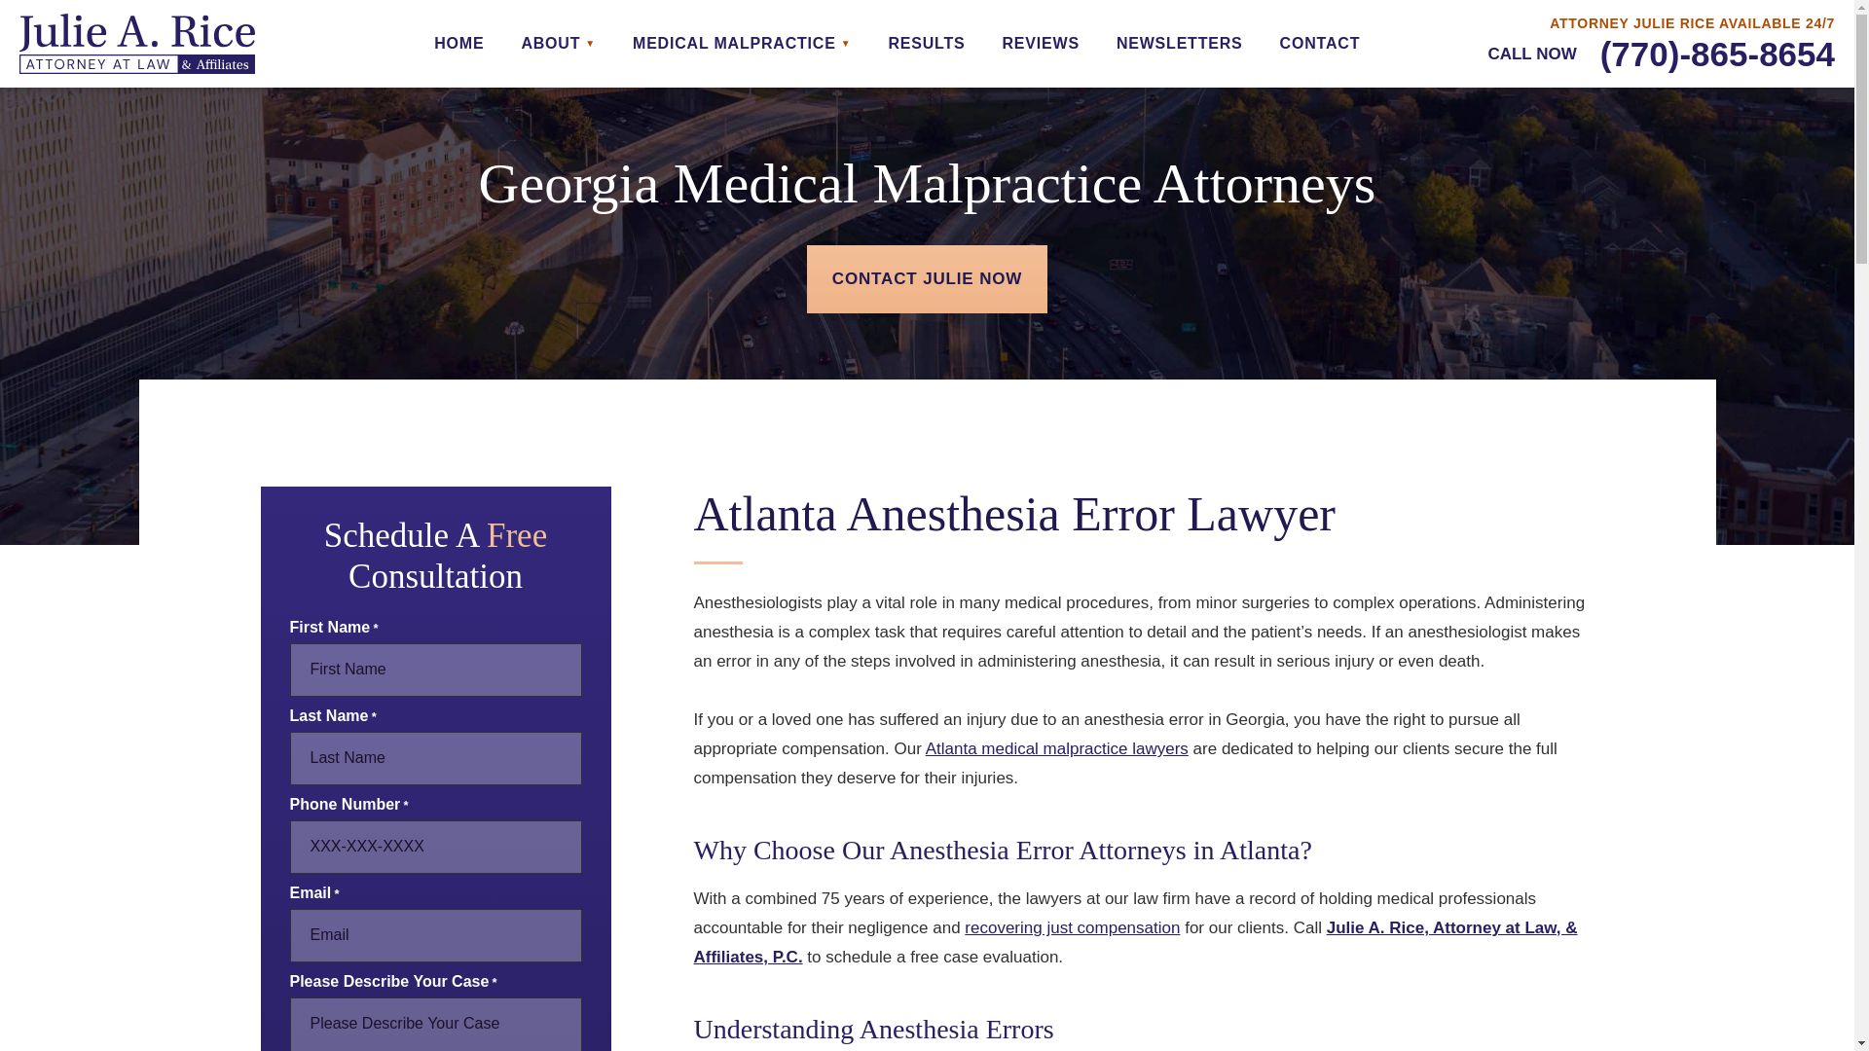 The height and width of the screenshot is (1051, 1869). Describe the element at coordinates (1040, 43) in the screenshot. I see `REVIEWS` at that location.